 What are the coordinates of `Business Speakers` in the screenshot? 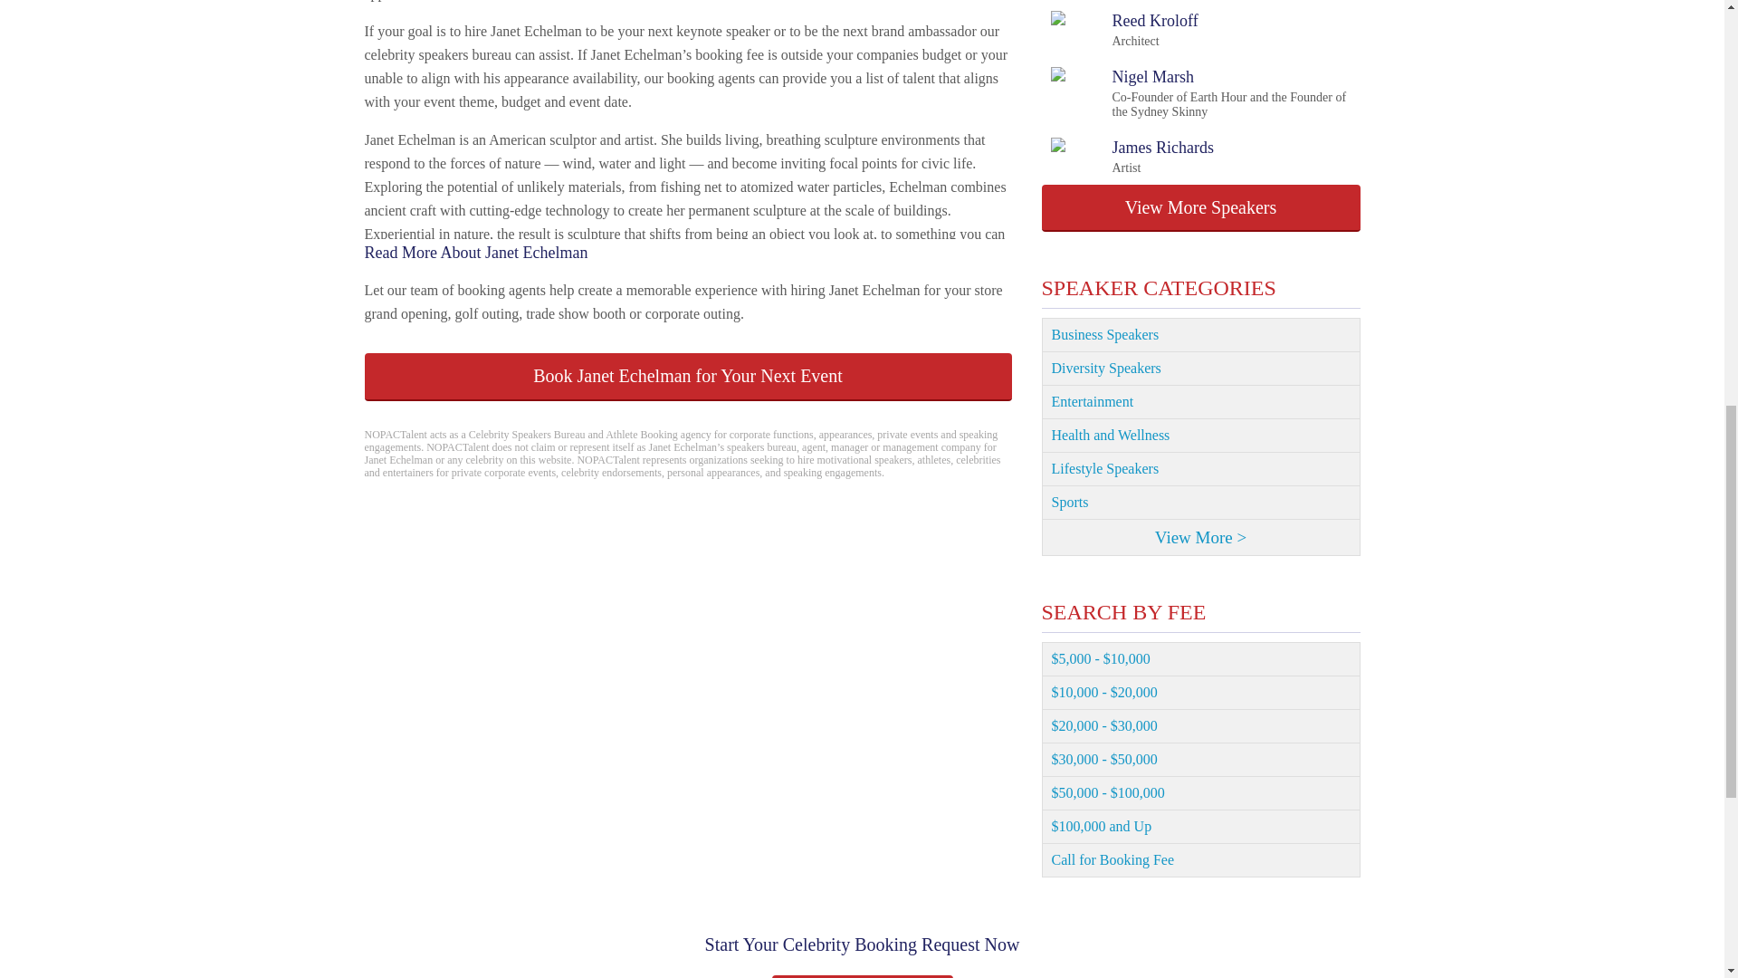 It's located at (1200, 208).